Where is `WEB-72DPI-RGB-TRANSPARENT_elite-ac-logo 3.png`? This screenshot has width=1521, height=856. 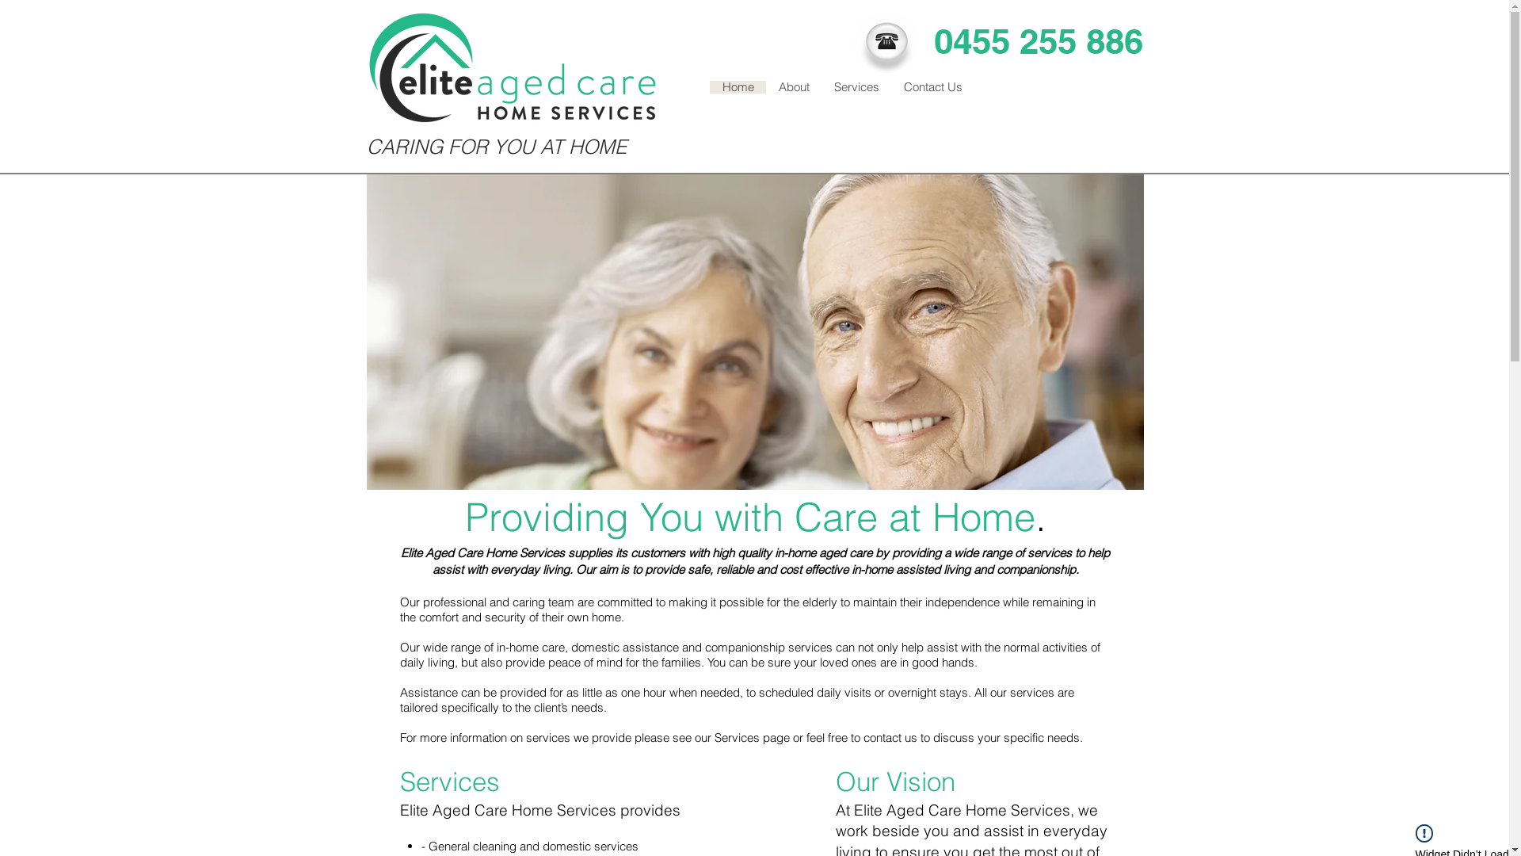 WEB-72DPI-RGB-TRANSPARENT_elite-ac-logo 3.png is located at coordinates (512, 69).